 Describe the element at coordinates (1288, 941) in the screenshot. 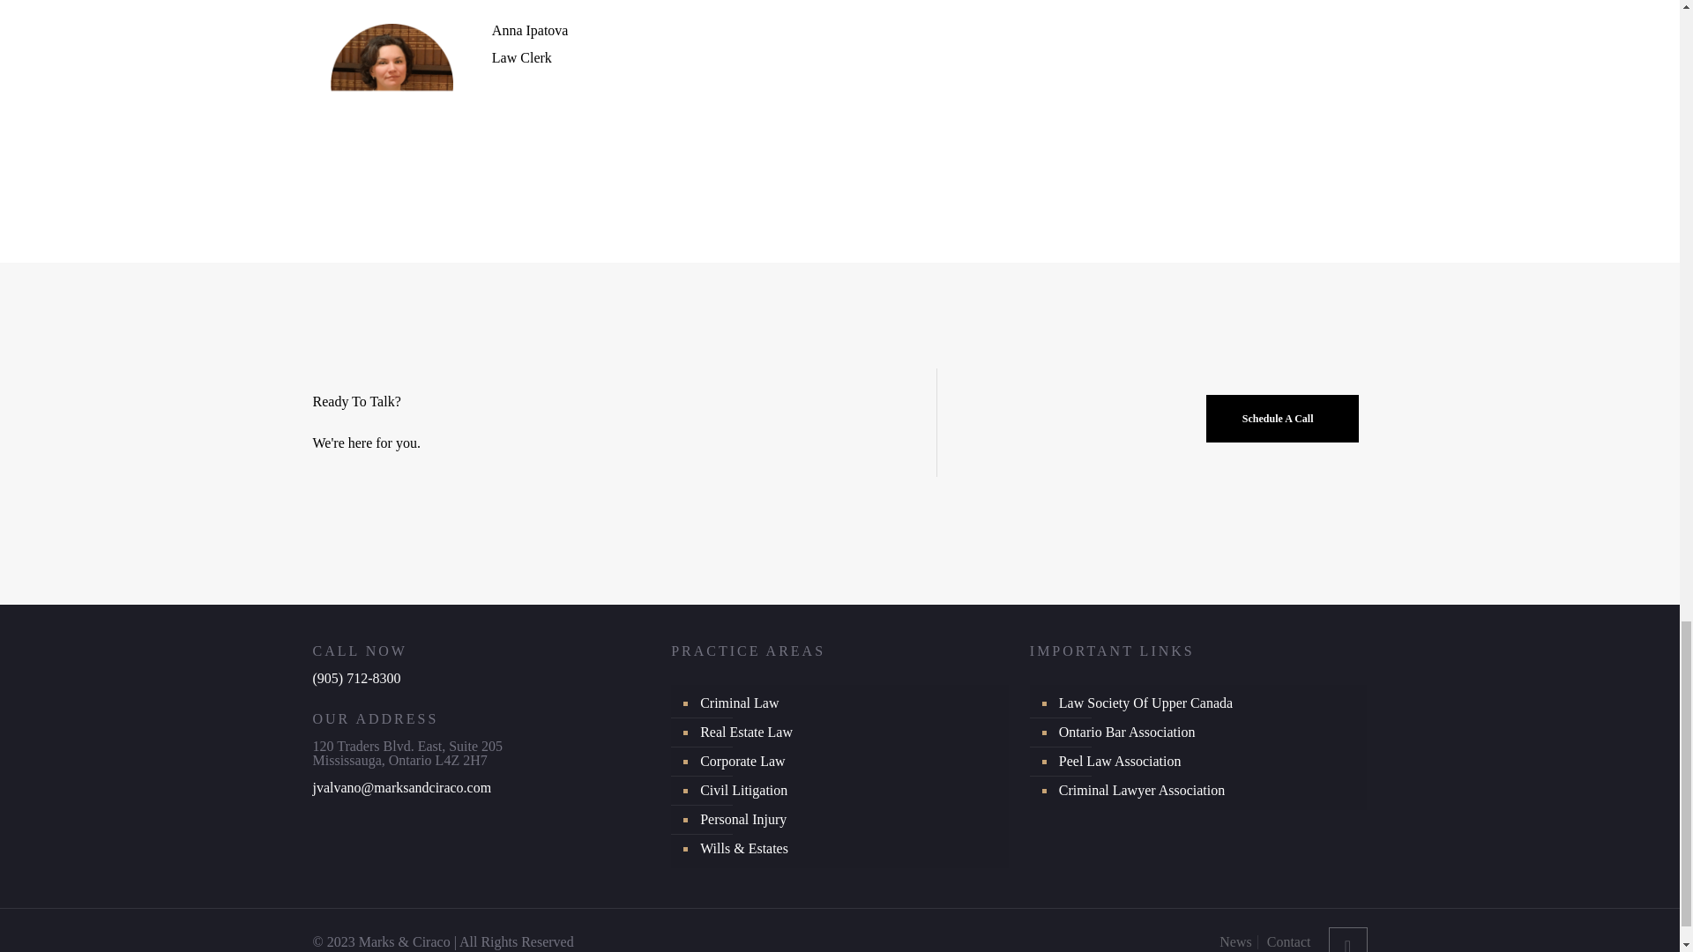

I see `Contact` at that location.